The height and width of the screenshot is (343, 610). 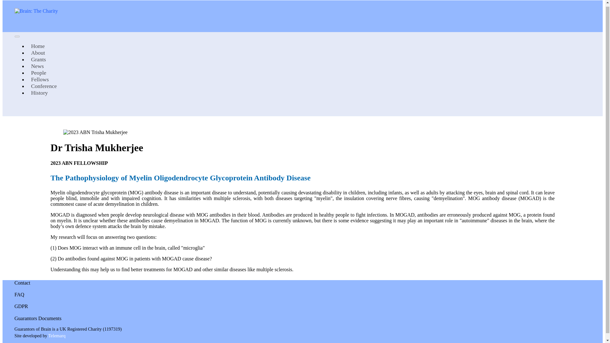 I want to click on Search, so click(x=19, y=111).